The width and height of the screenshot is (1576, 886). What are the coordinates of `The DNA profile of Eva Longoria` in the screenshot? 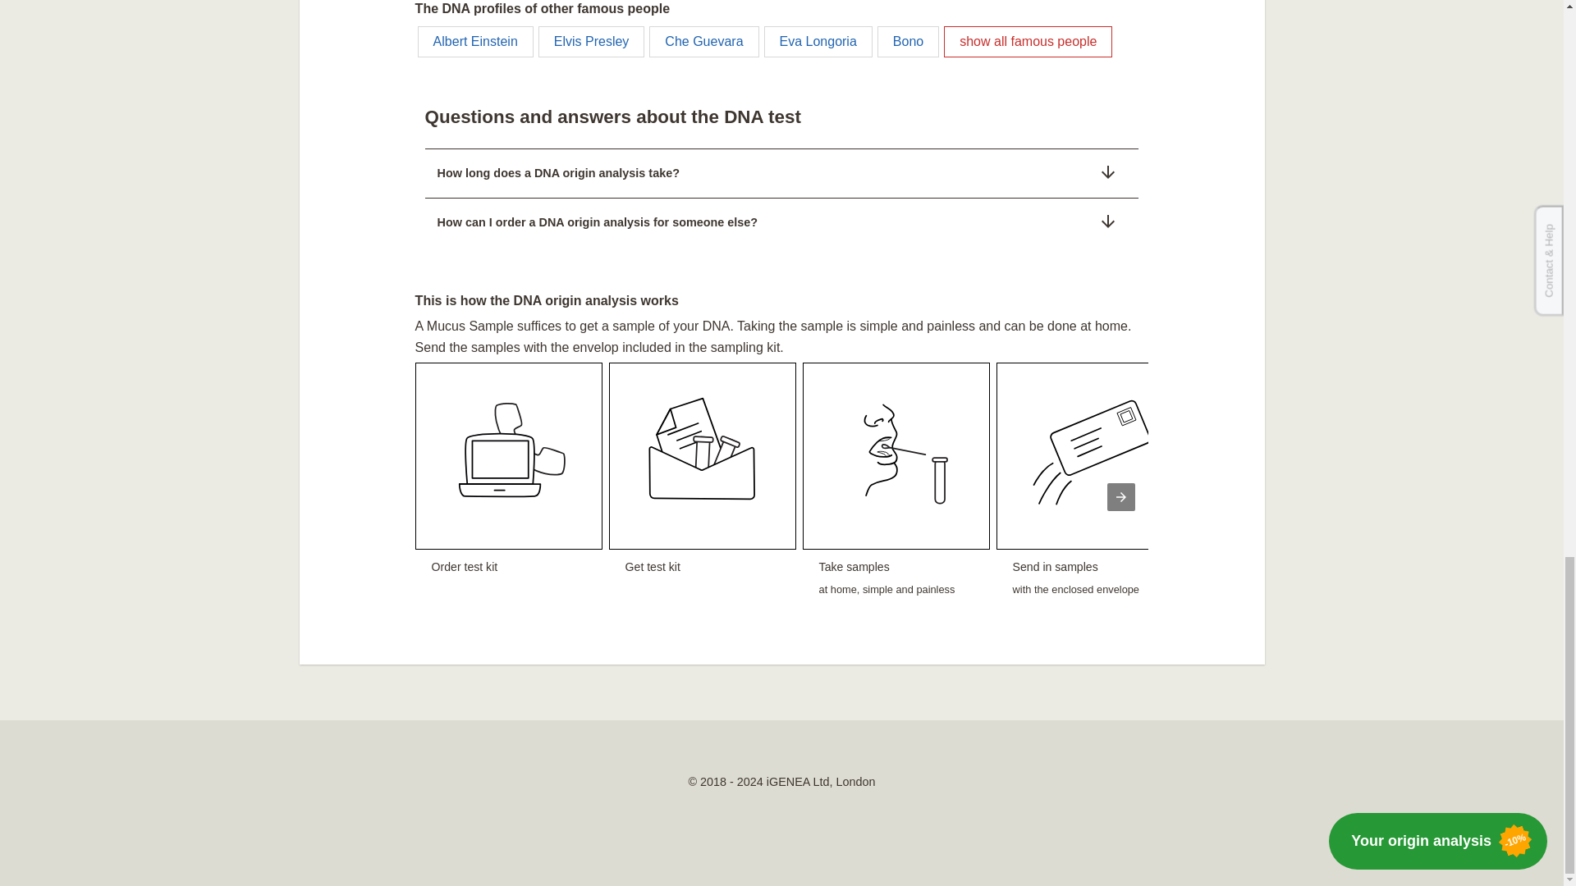 It's located at (896, 497).